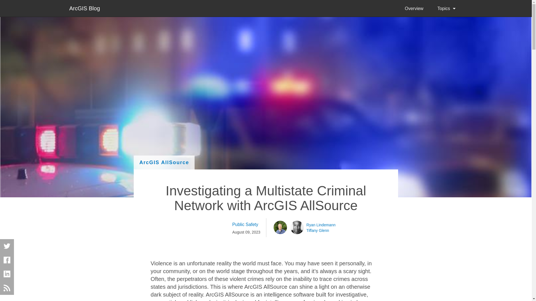  I want to click on ArcGIS Blog, so click(84, 8).